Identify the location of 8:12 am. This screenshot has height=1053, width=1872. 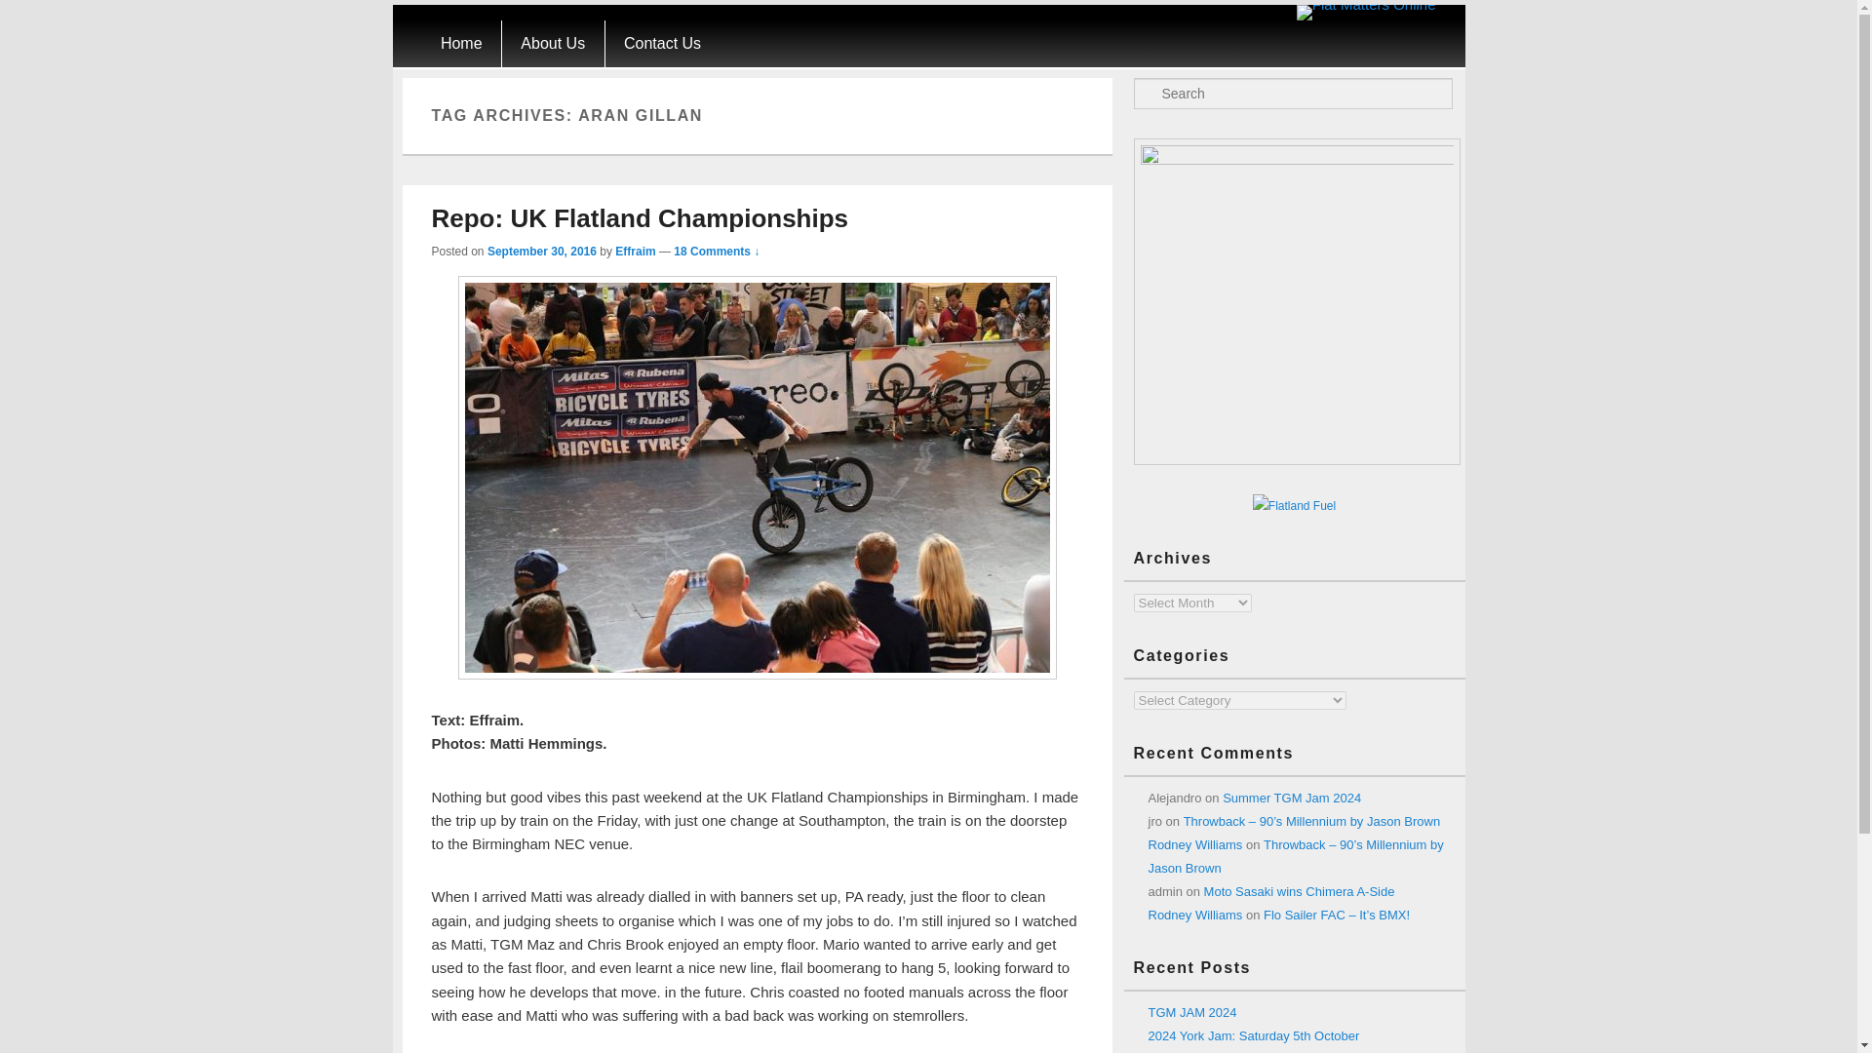
(542, 251).